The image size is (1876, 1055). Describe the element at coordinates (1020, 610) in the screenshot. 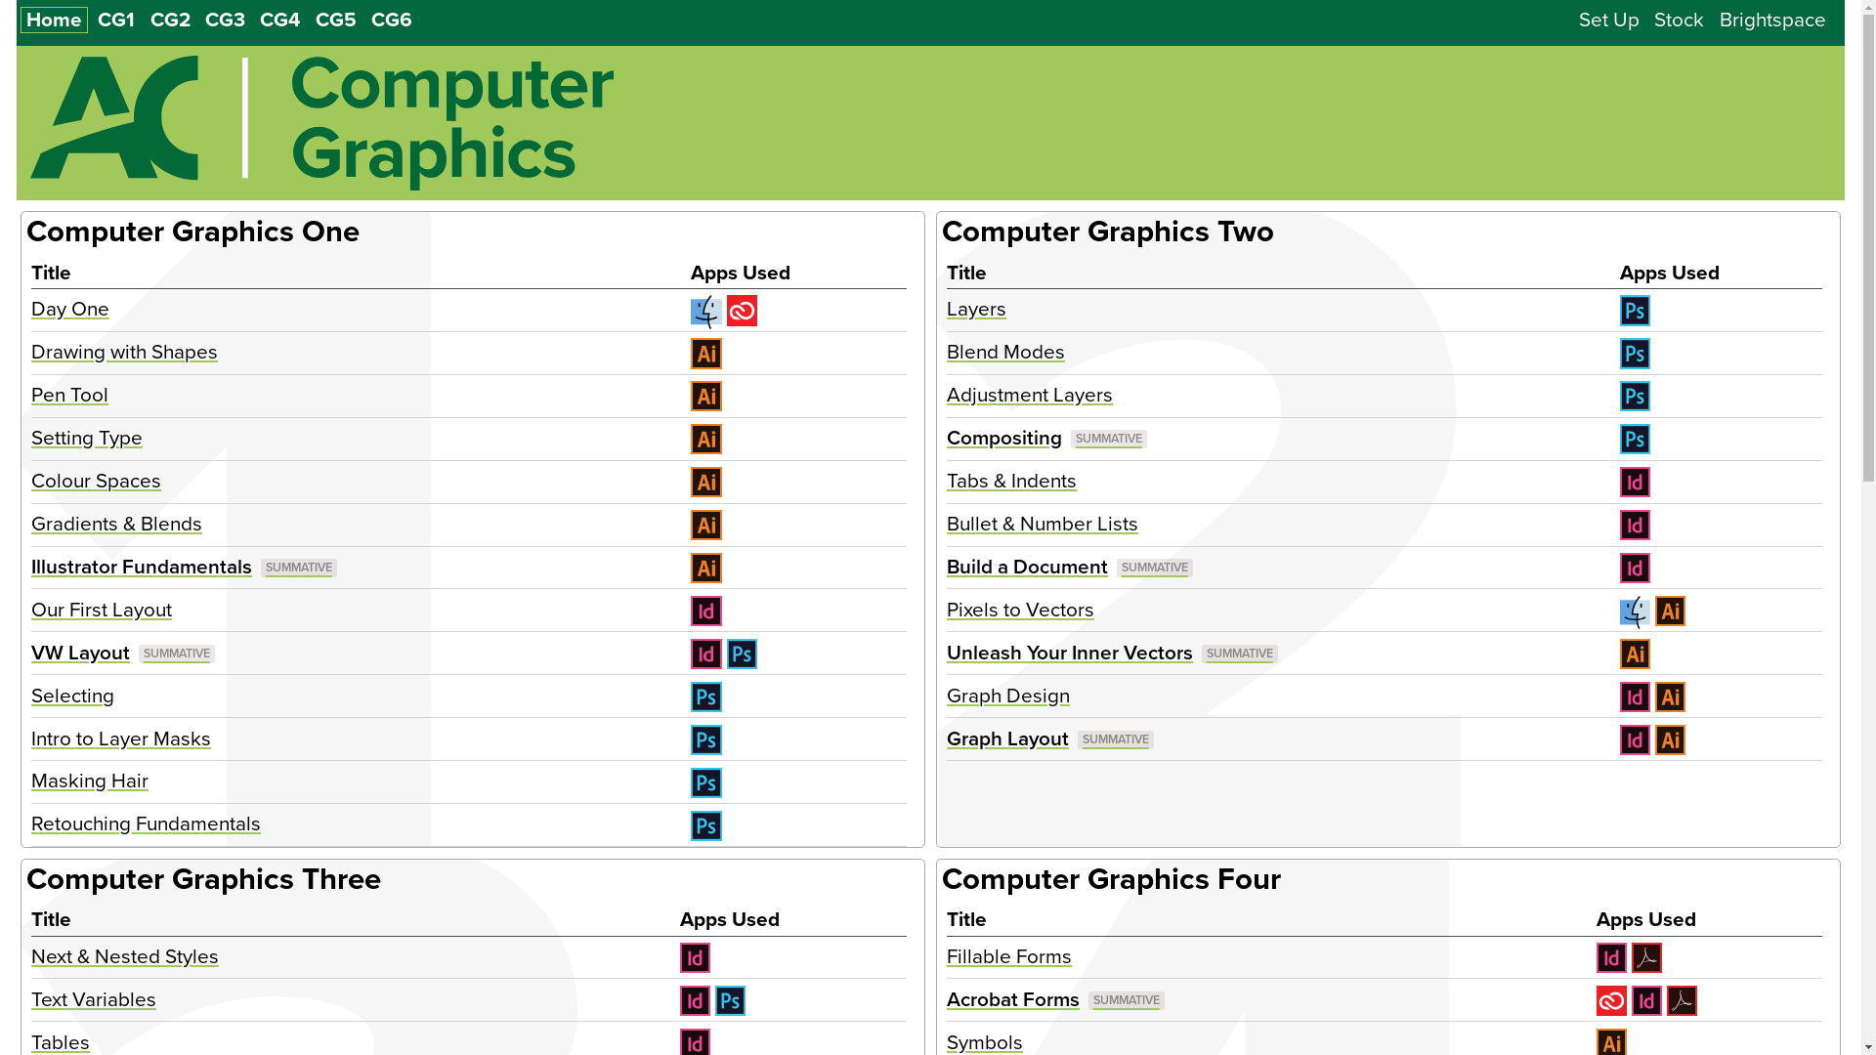

I see `Pixels to Vectors` at that location.